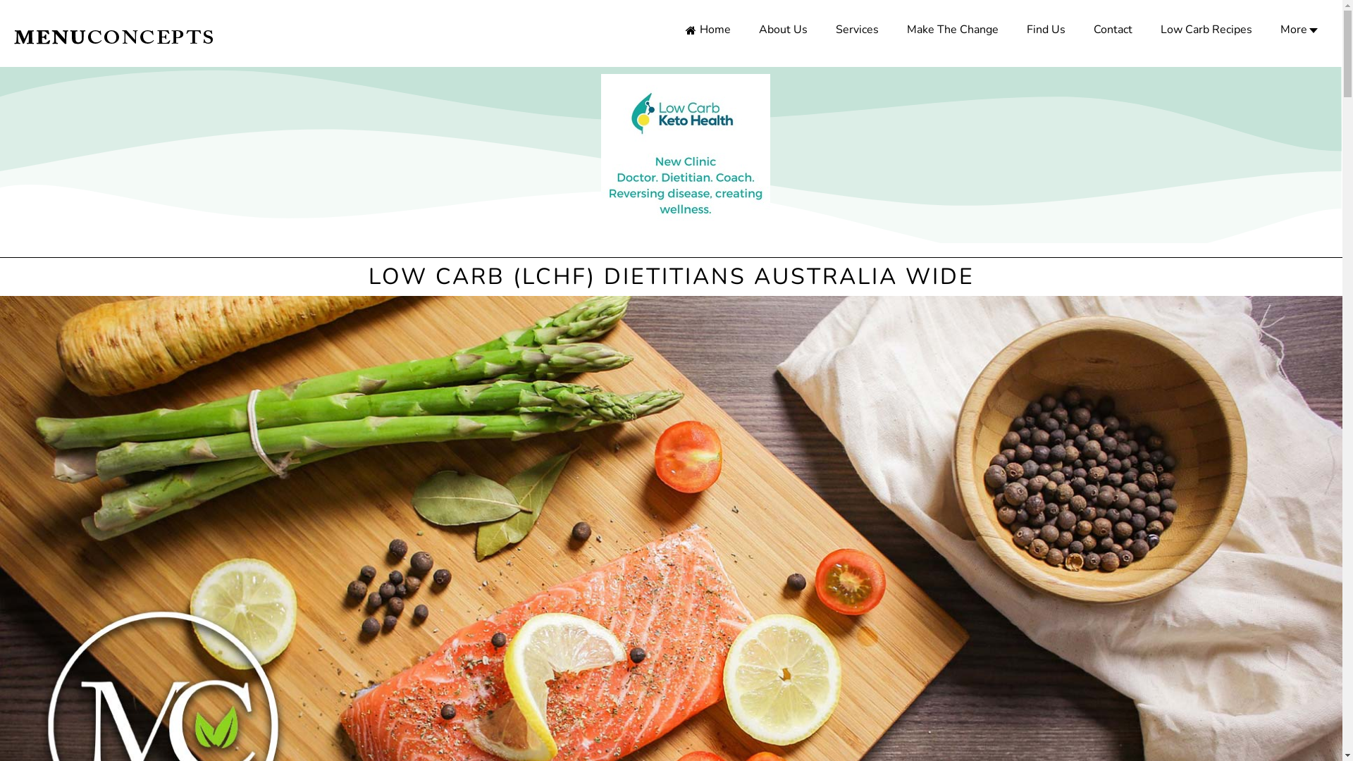  What do you see at coordinates (953, 30) in the screenshot?
I see `Make The Change` at bounding box center [953, 30].